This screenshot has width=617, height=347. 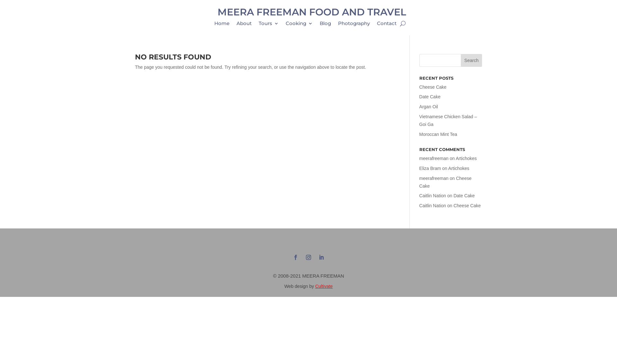 I want to click on Date Cake, so click(x=464, y=196).